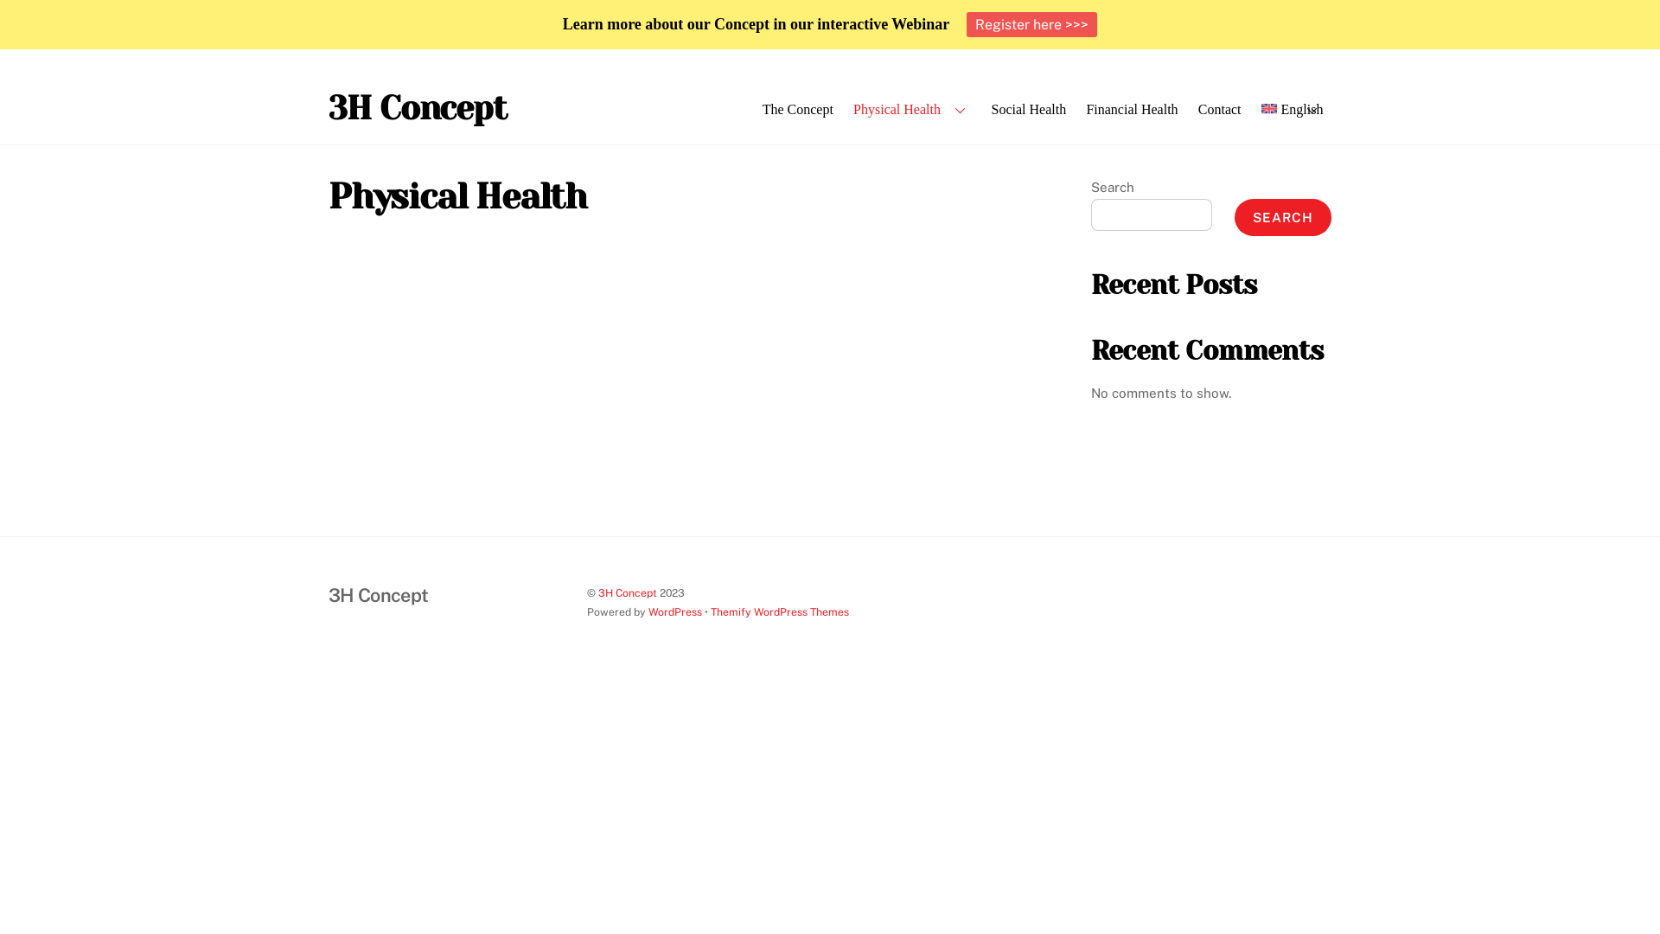  Describe the element at coordinates (379, 595) in the screenshot. I see `3H Concept` at that location.